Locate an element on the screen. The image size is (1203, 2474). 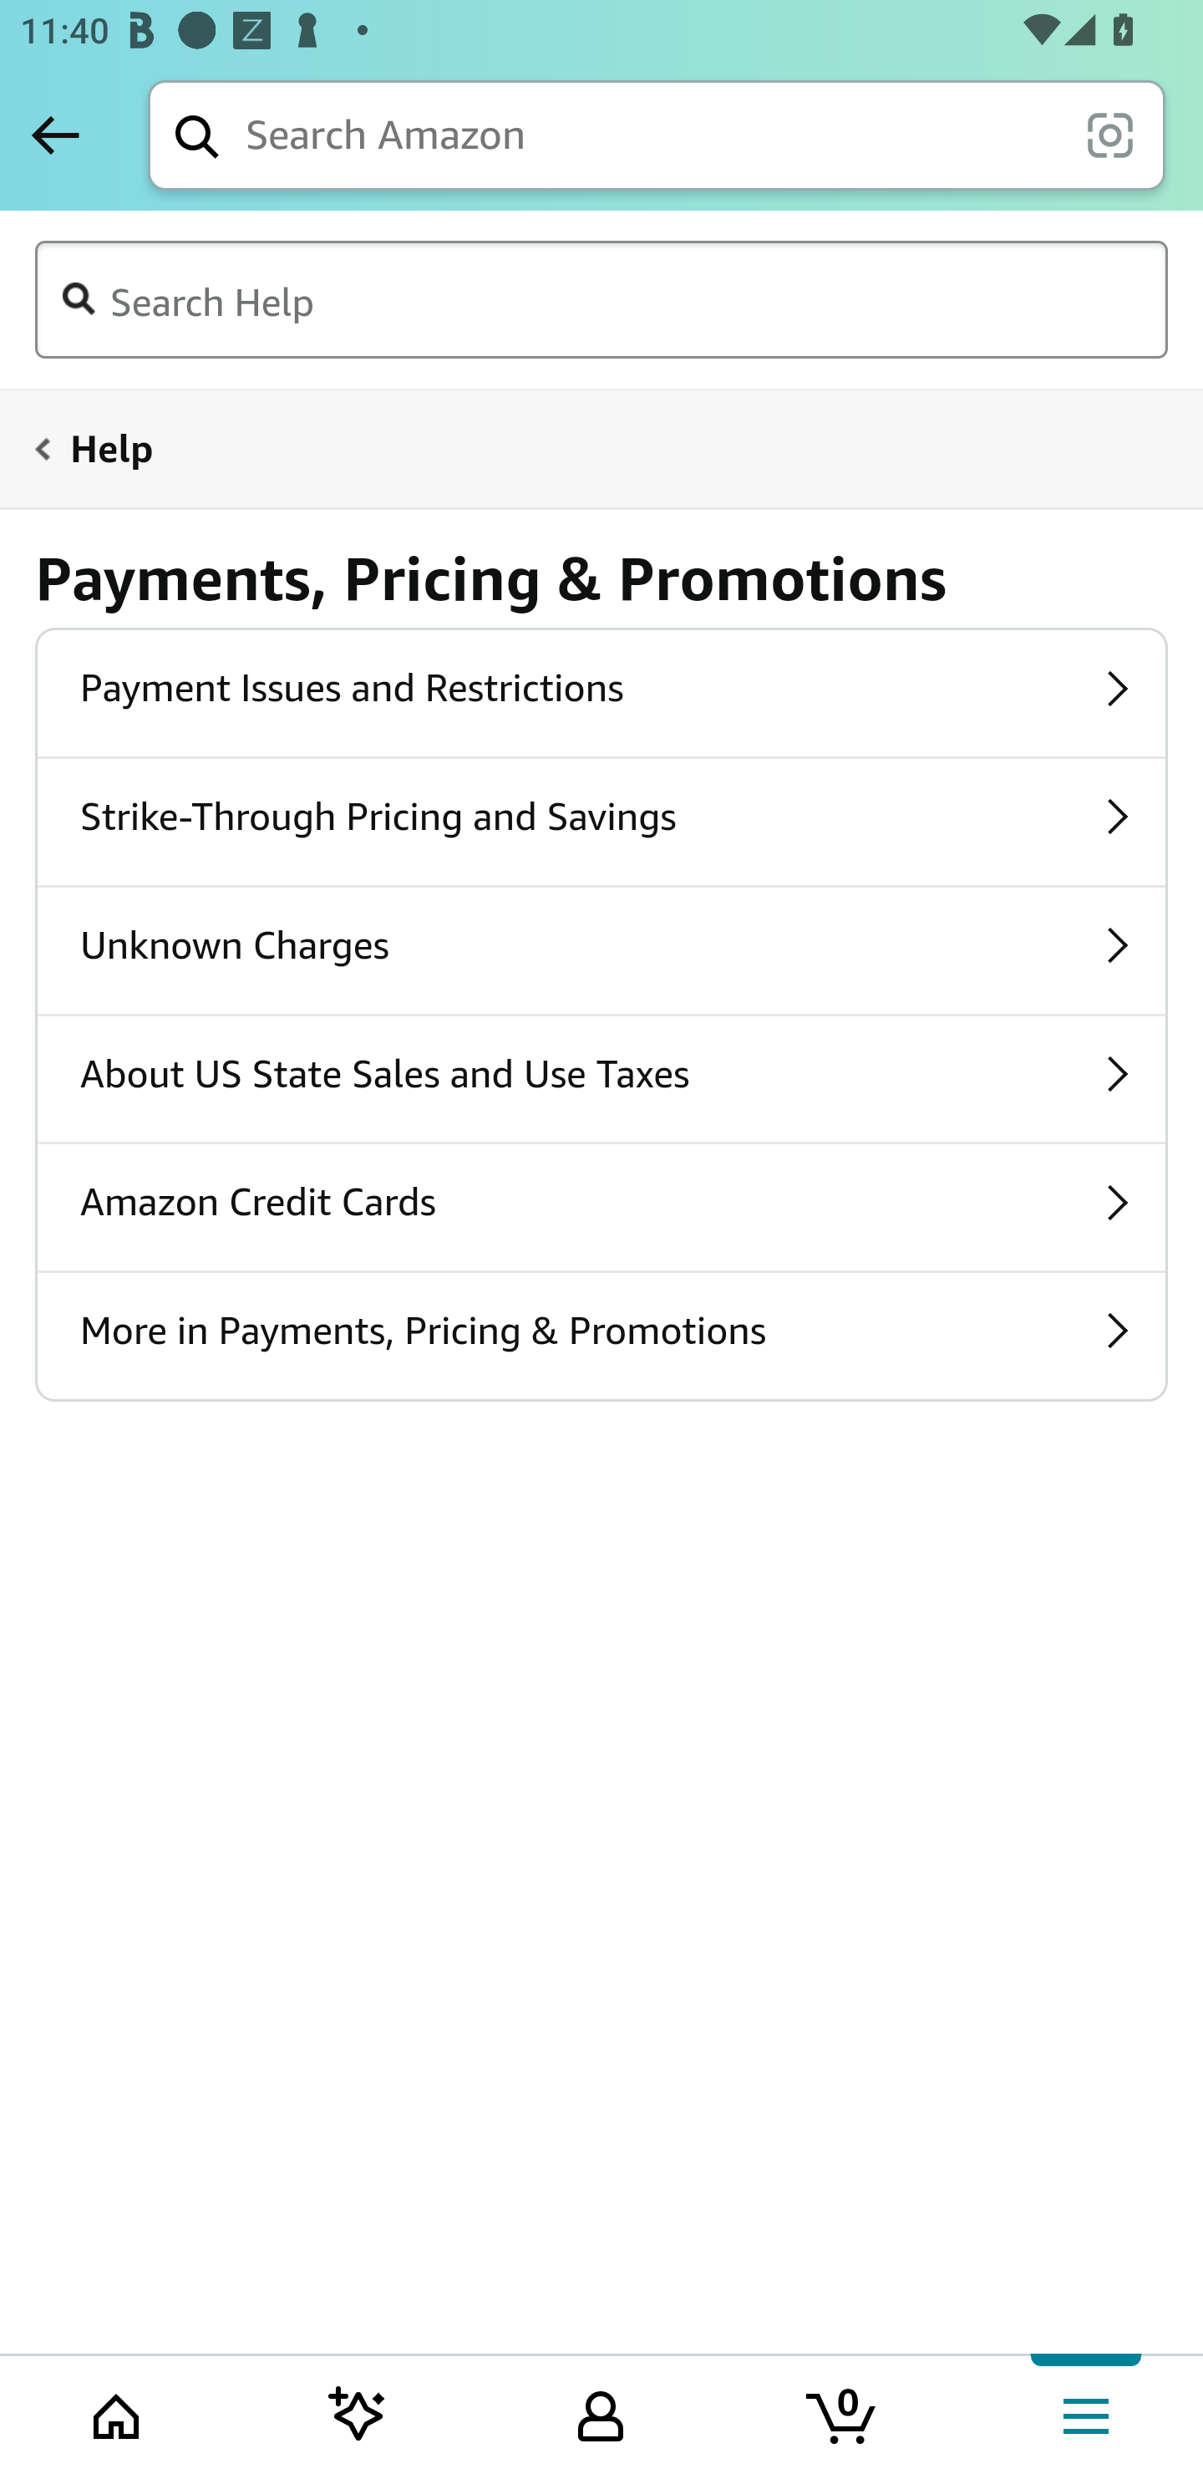
Amazon Credit Cards is located at coordinates (601, 1207).